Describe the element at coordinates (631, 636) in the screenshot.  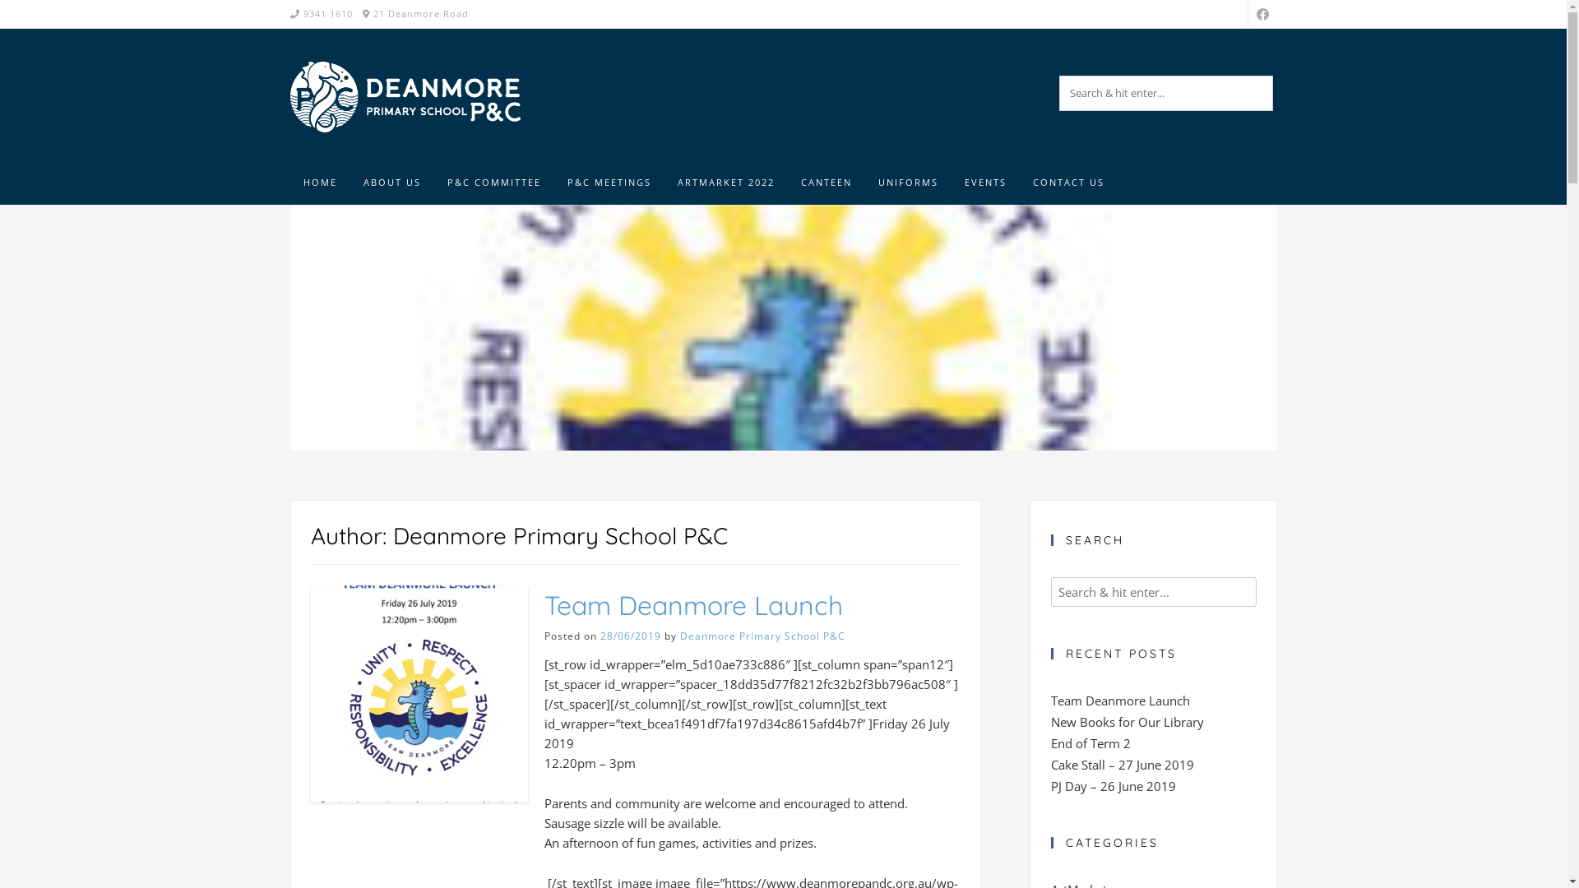
I see `28/06/2019` at that location.